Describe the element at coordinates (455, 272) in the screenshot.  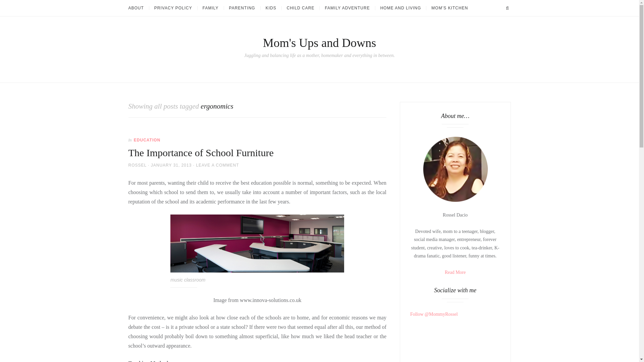
I see `Read More` at that location.